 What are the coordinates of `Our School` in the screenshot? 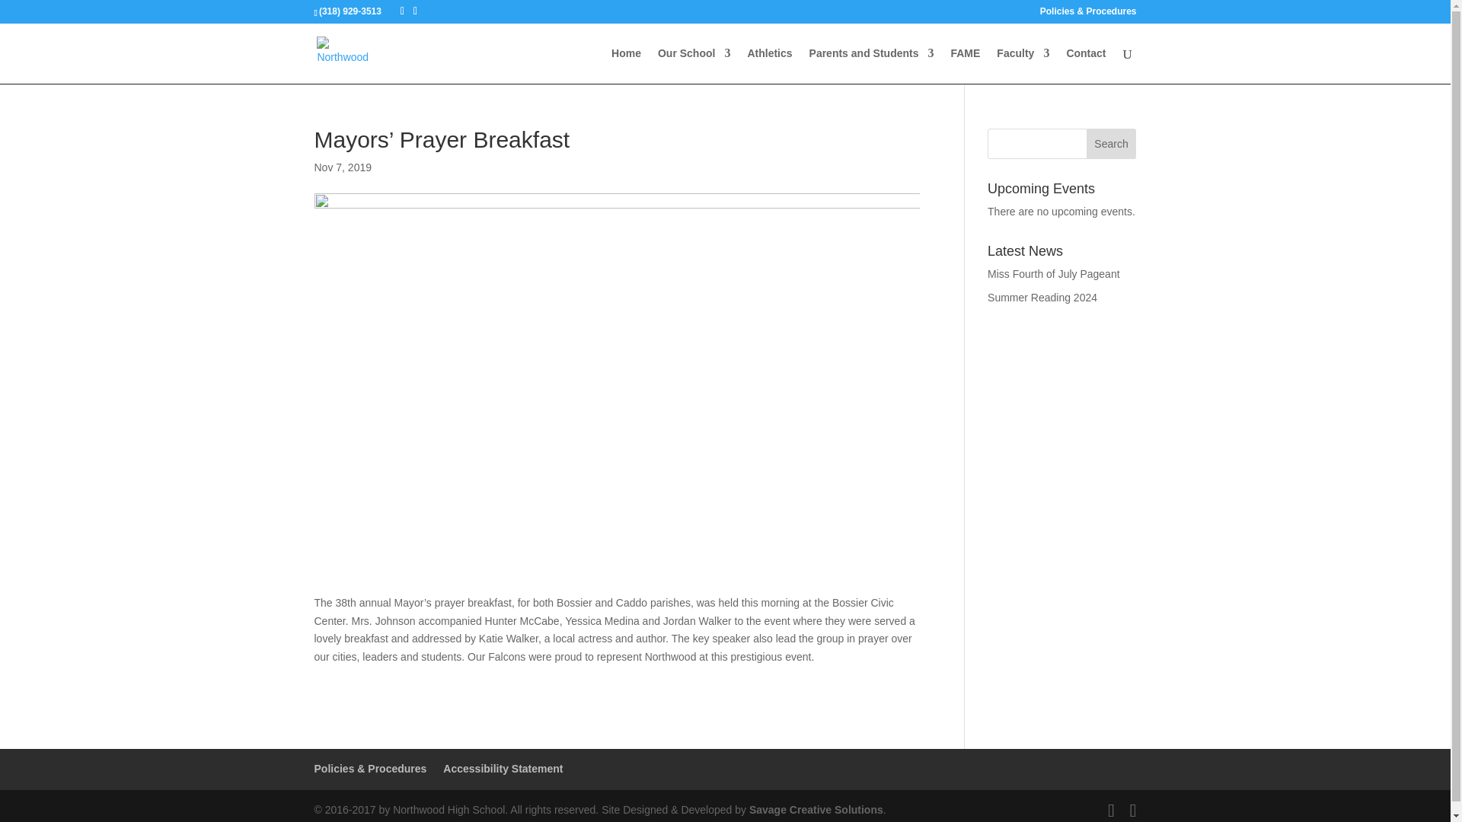 It's located at (694, 65).